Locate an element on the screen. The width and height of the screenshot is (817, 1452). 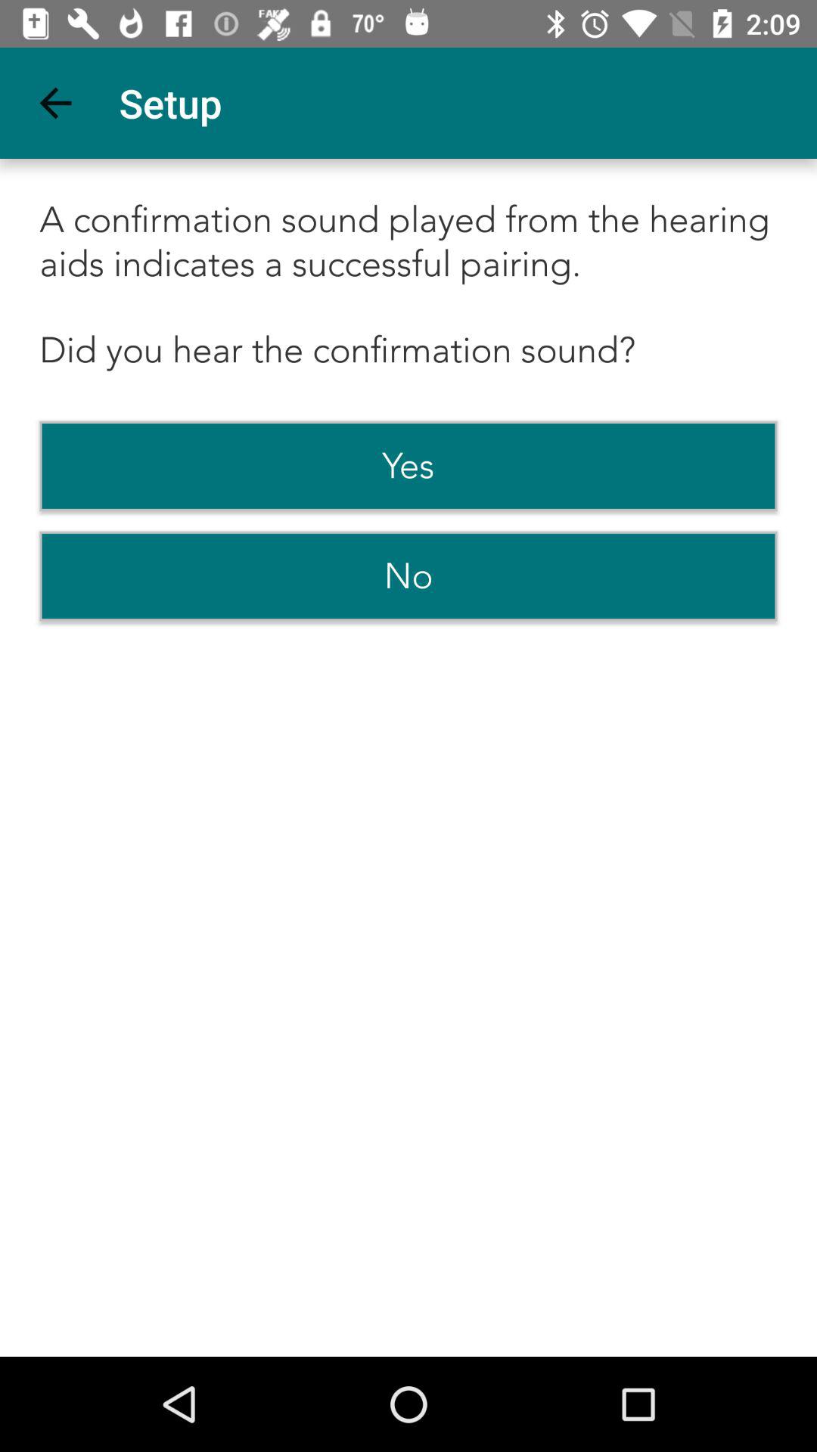
open item next to setup item is located at coordinates (55, 103).